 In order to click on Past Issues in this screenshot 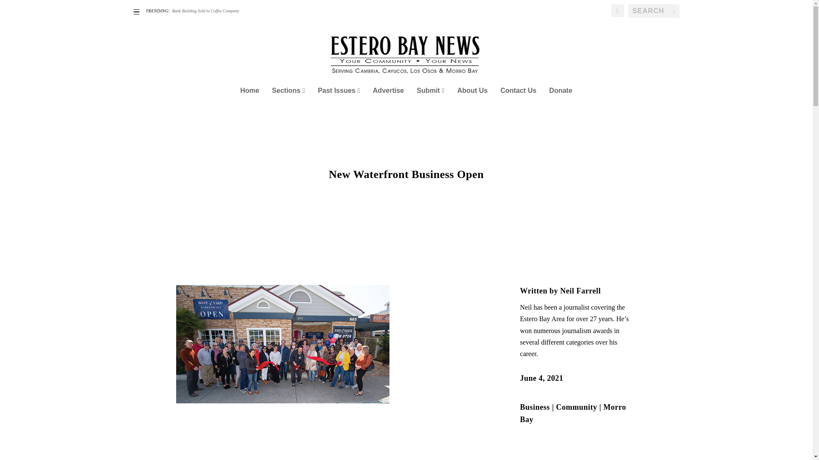, I will do `click(339, 102)`.